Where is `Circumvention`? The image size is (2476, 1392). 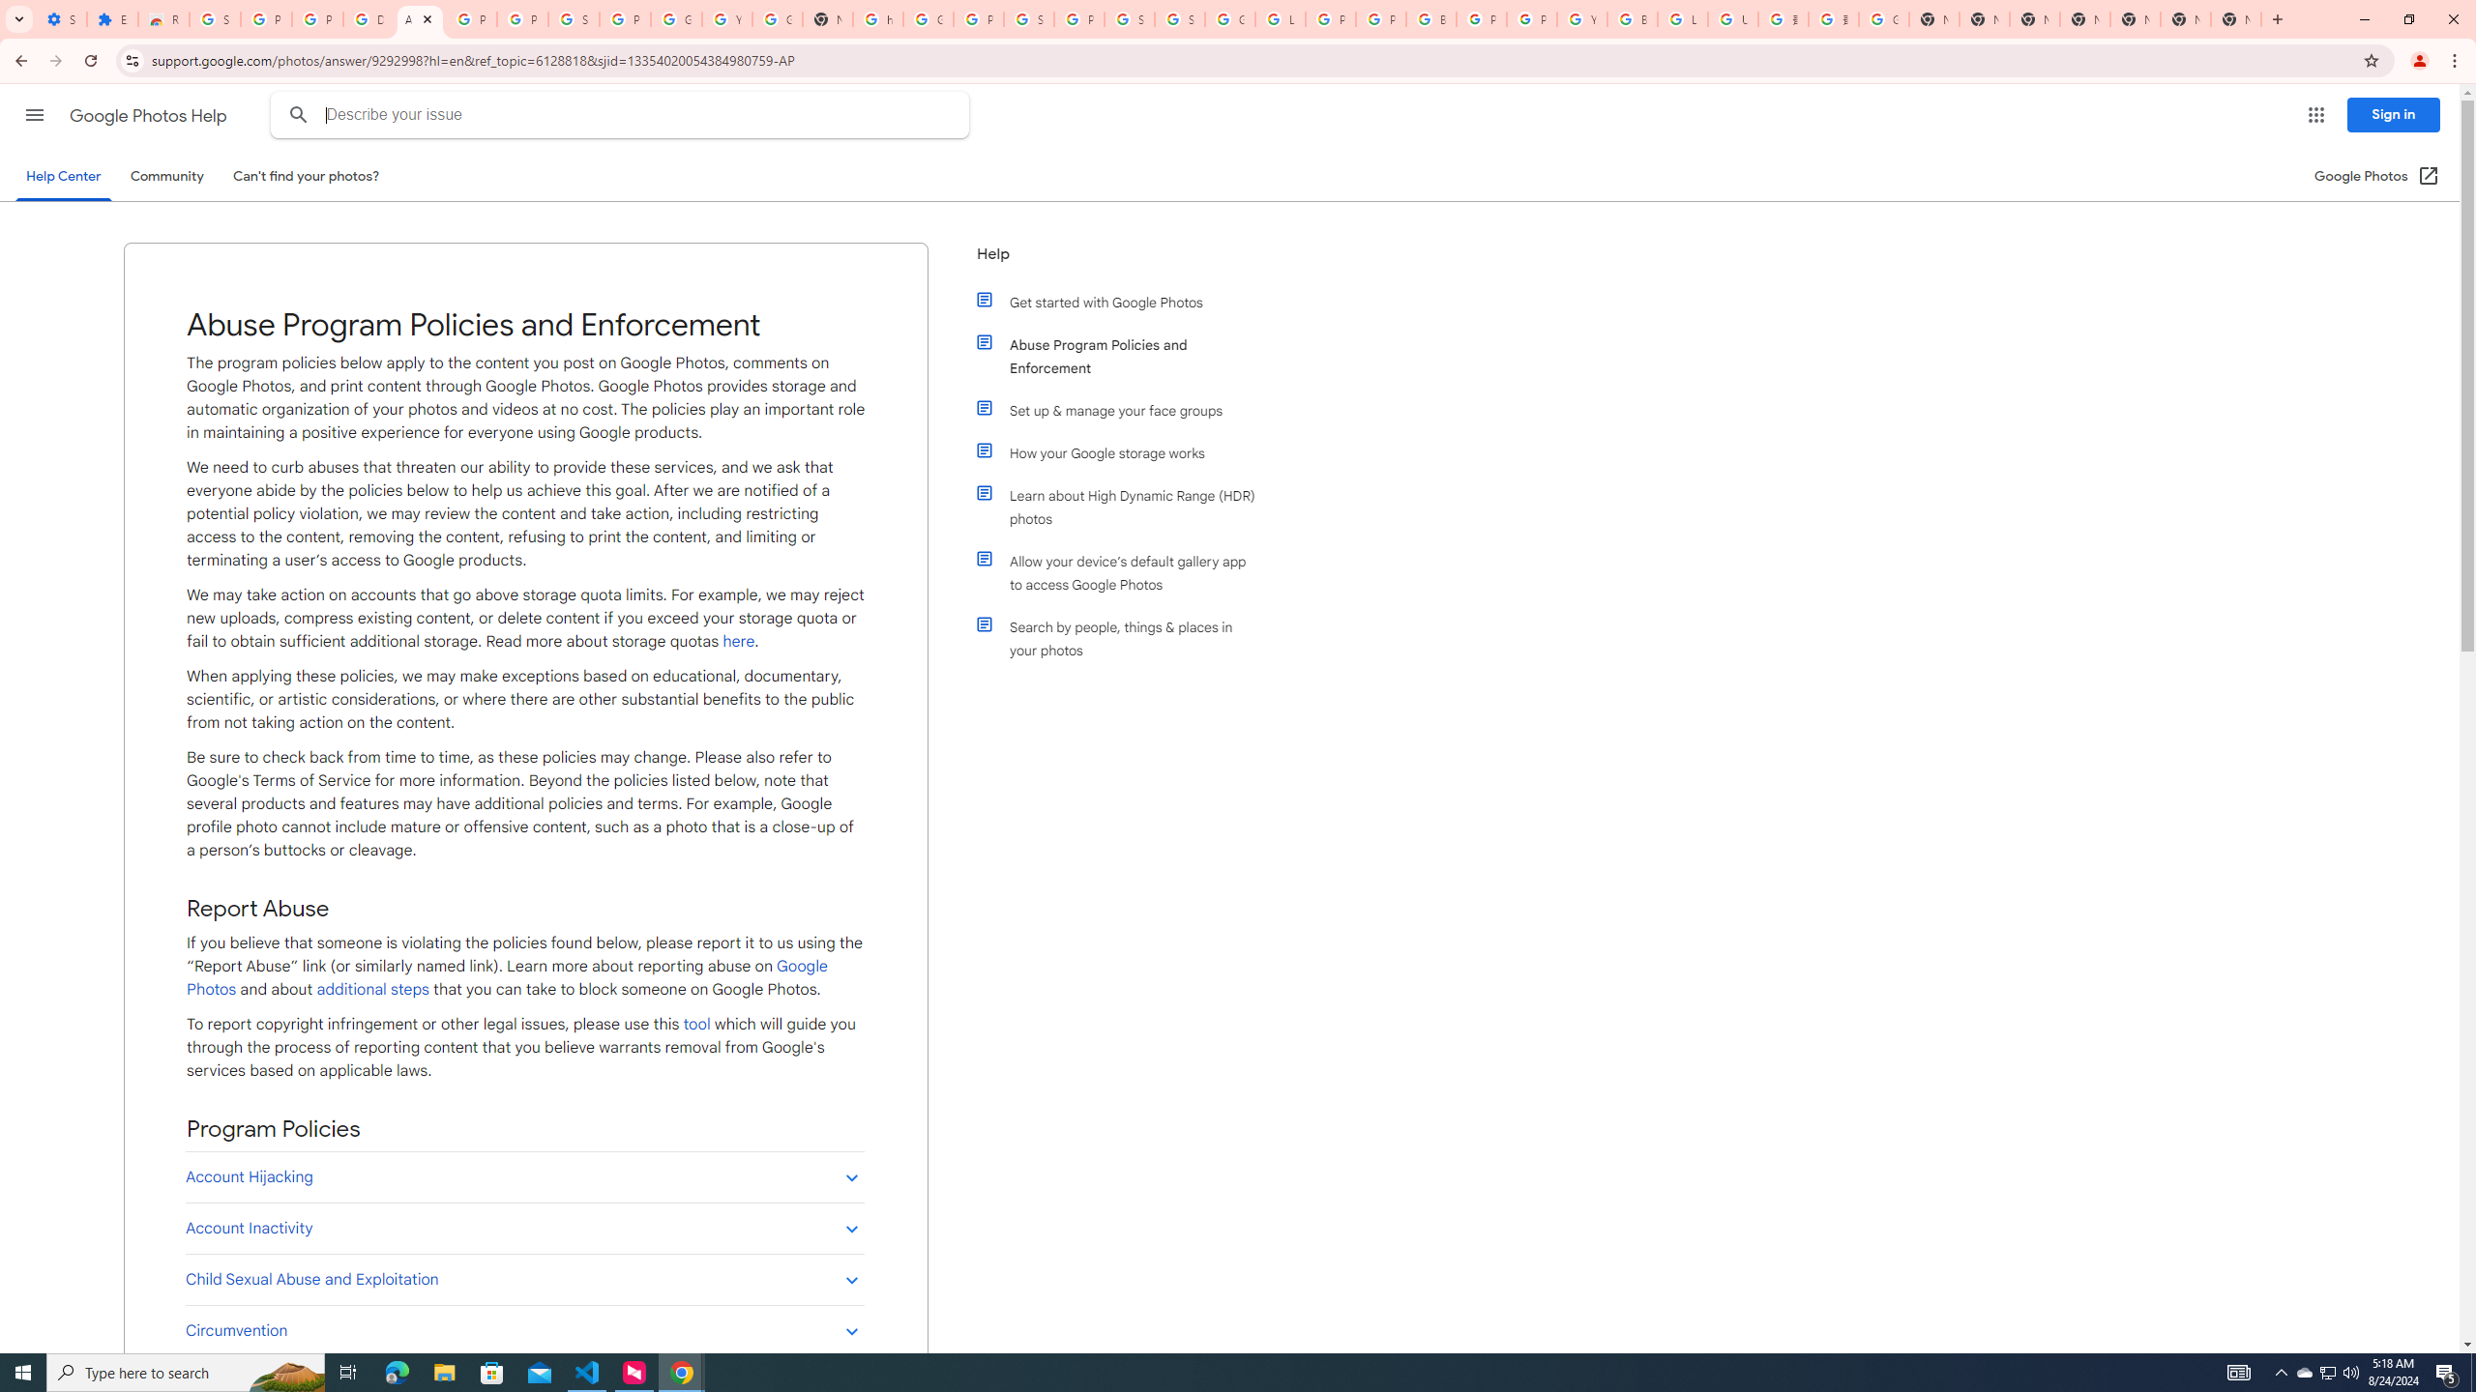
Circumvention is located at coordinates (524, 1330).